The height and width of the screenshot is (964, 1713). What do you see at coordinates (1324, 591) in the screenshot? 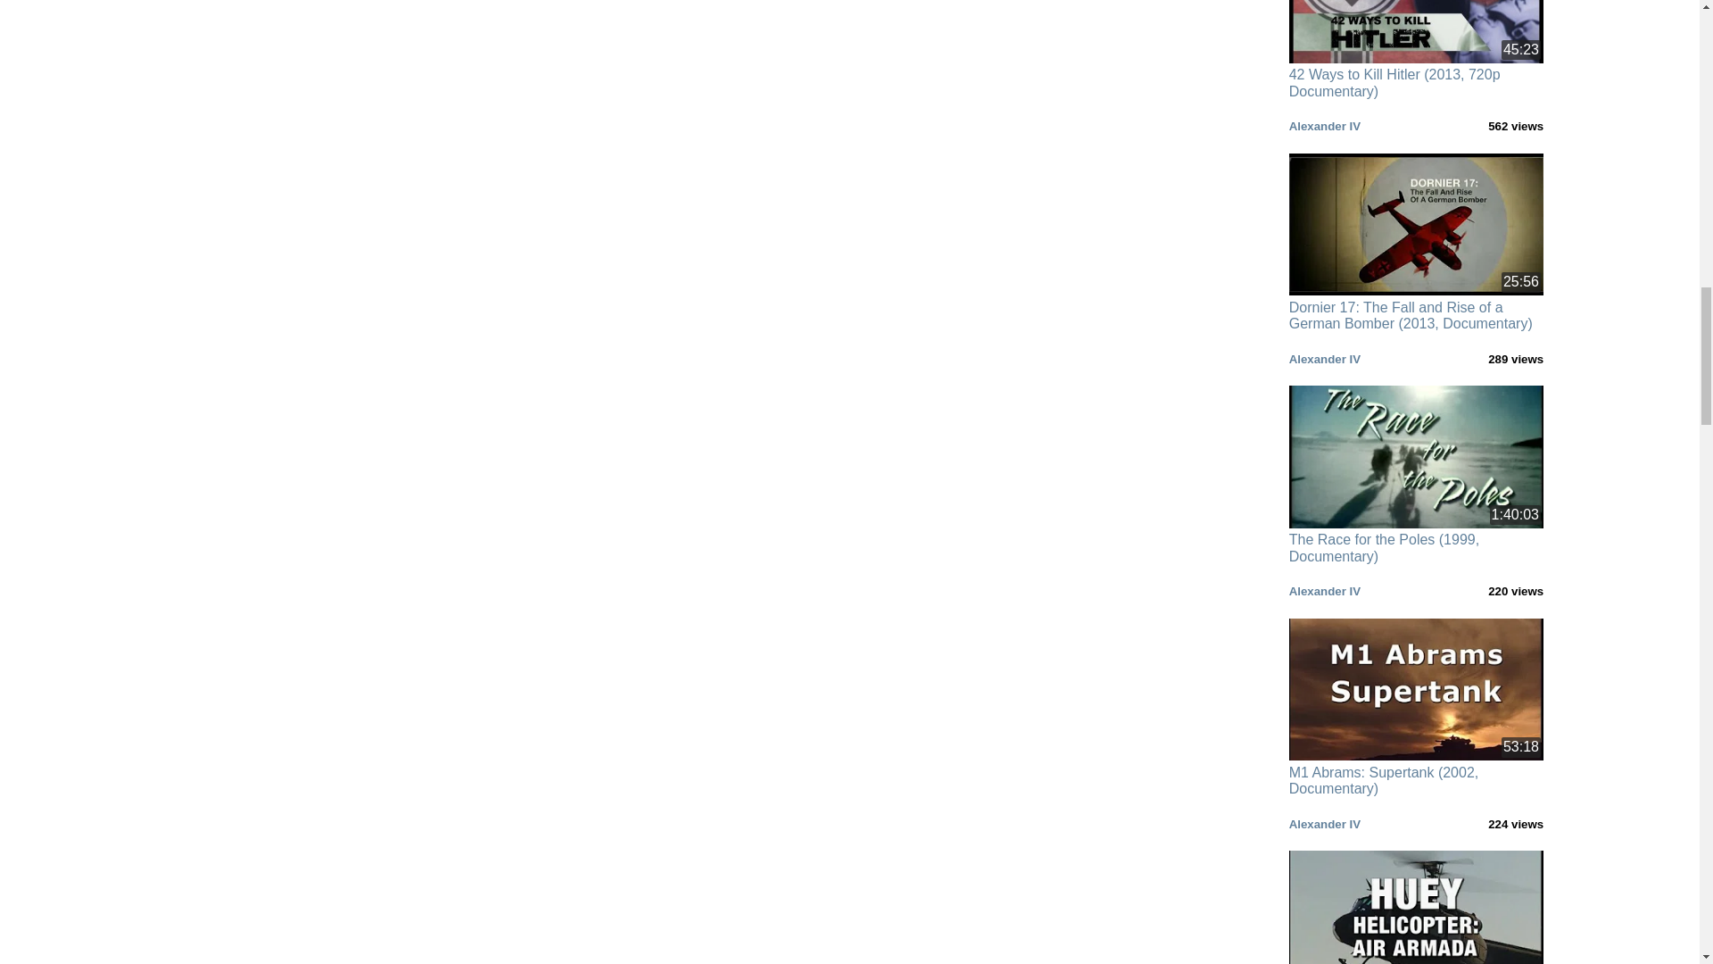
I see `Alexander IV` at bounding box center [1324, 591].